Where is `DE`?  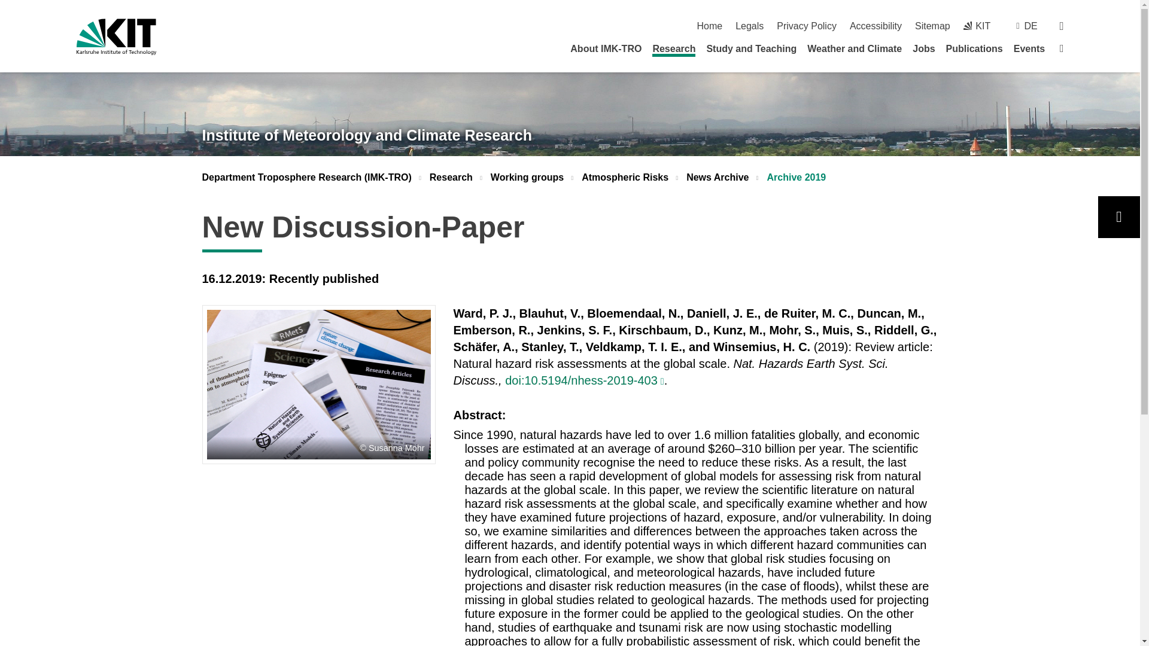
DE is located at coordinates (1031, 25).